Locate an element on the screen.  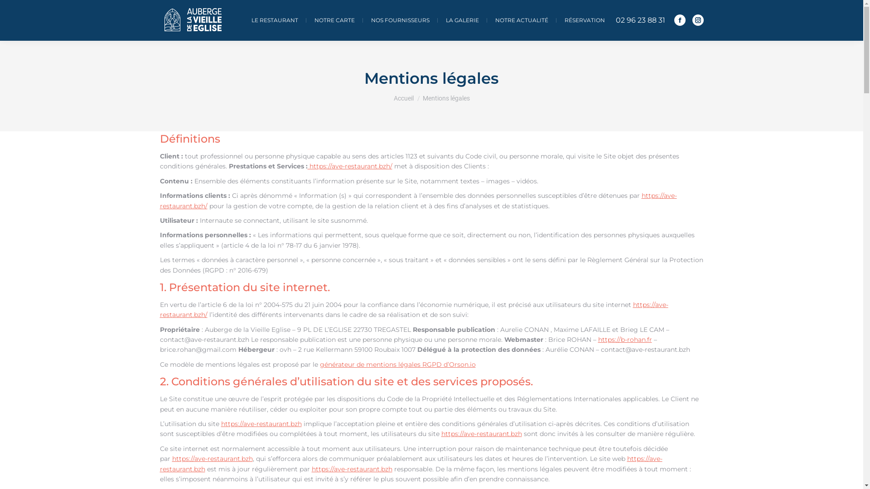
NOTRE CARTE is located at coordinates (334, 20).